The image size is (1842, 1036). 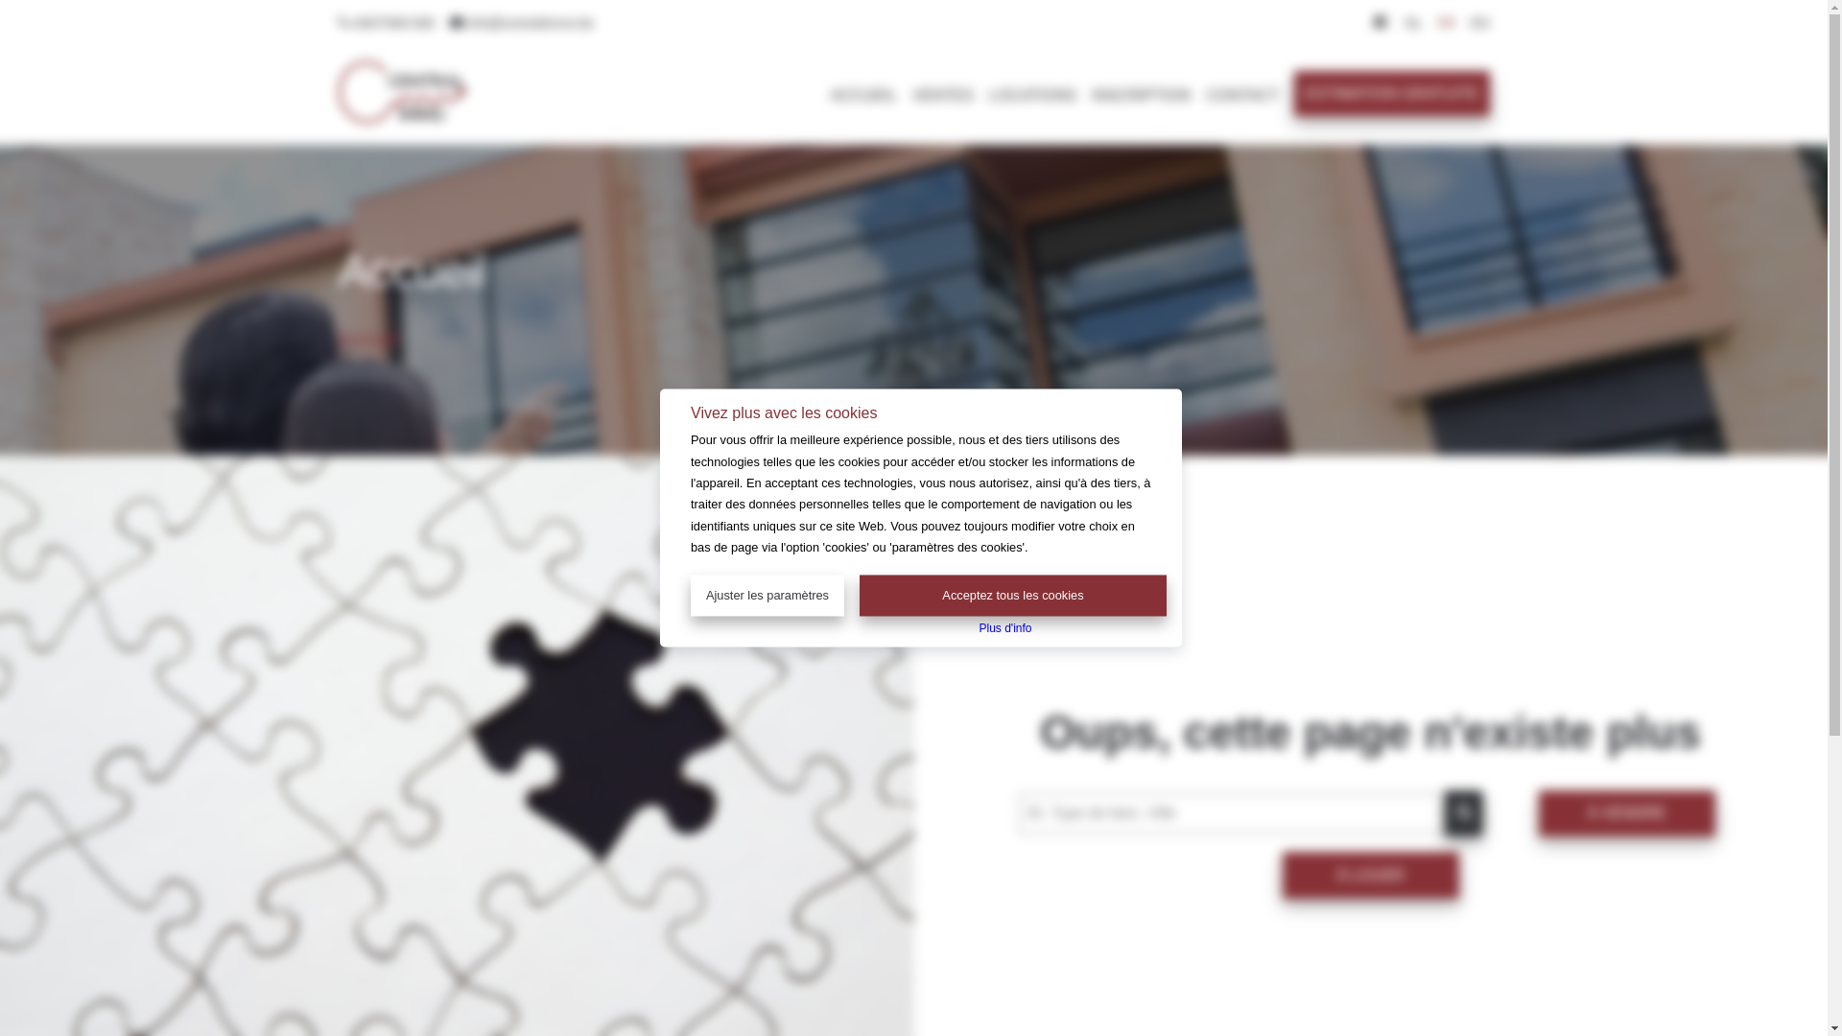 I want to click on Go to the homepage, so click(x=401, y=117).